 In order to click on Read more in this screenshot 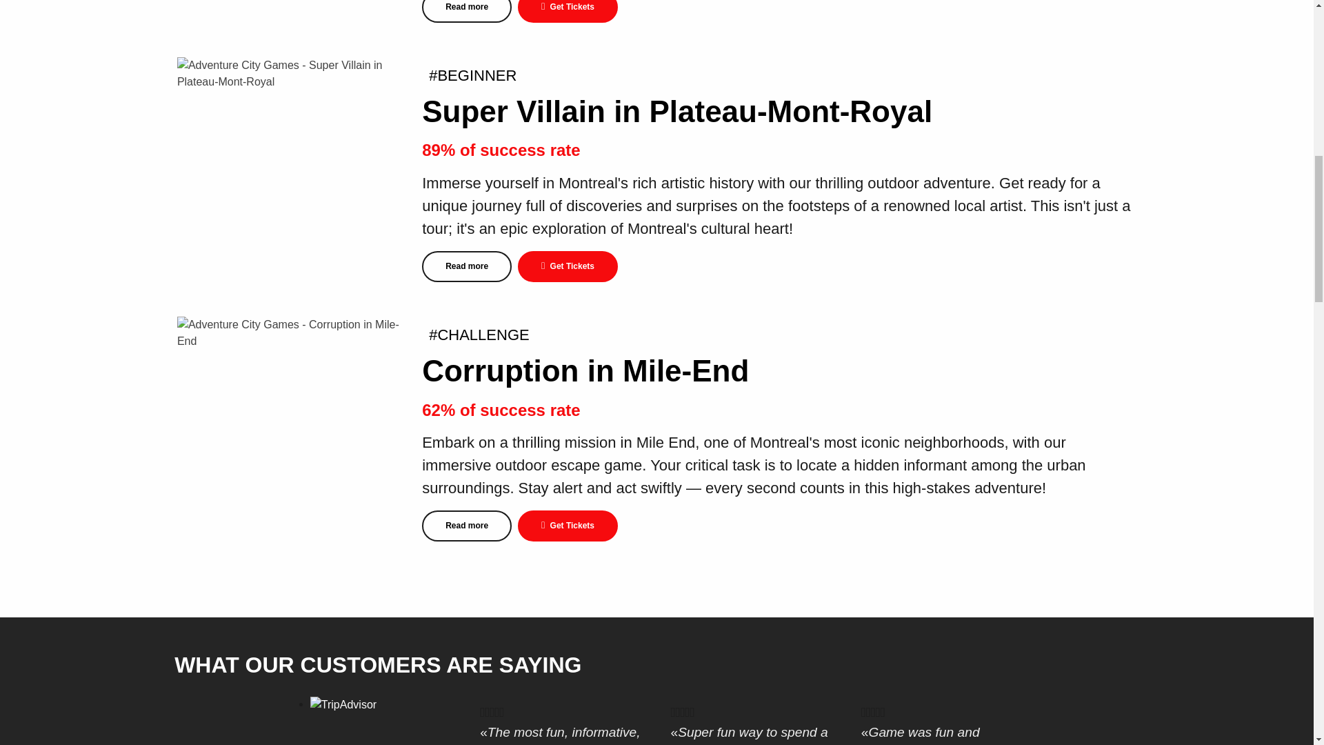, I will do `click(466, 526)`.